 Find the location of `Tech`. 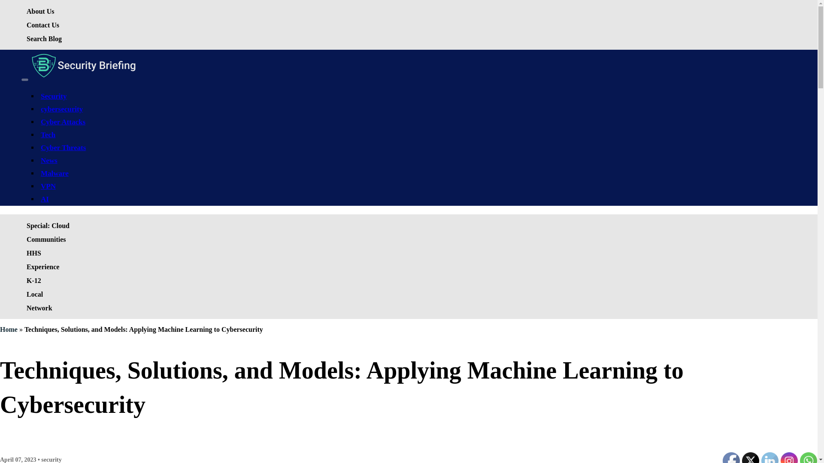

Tech is located at coordinates (48, 135).